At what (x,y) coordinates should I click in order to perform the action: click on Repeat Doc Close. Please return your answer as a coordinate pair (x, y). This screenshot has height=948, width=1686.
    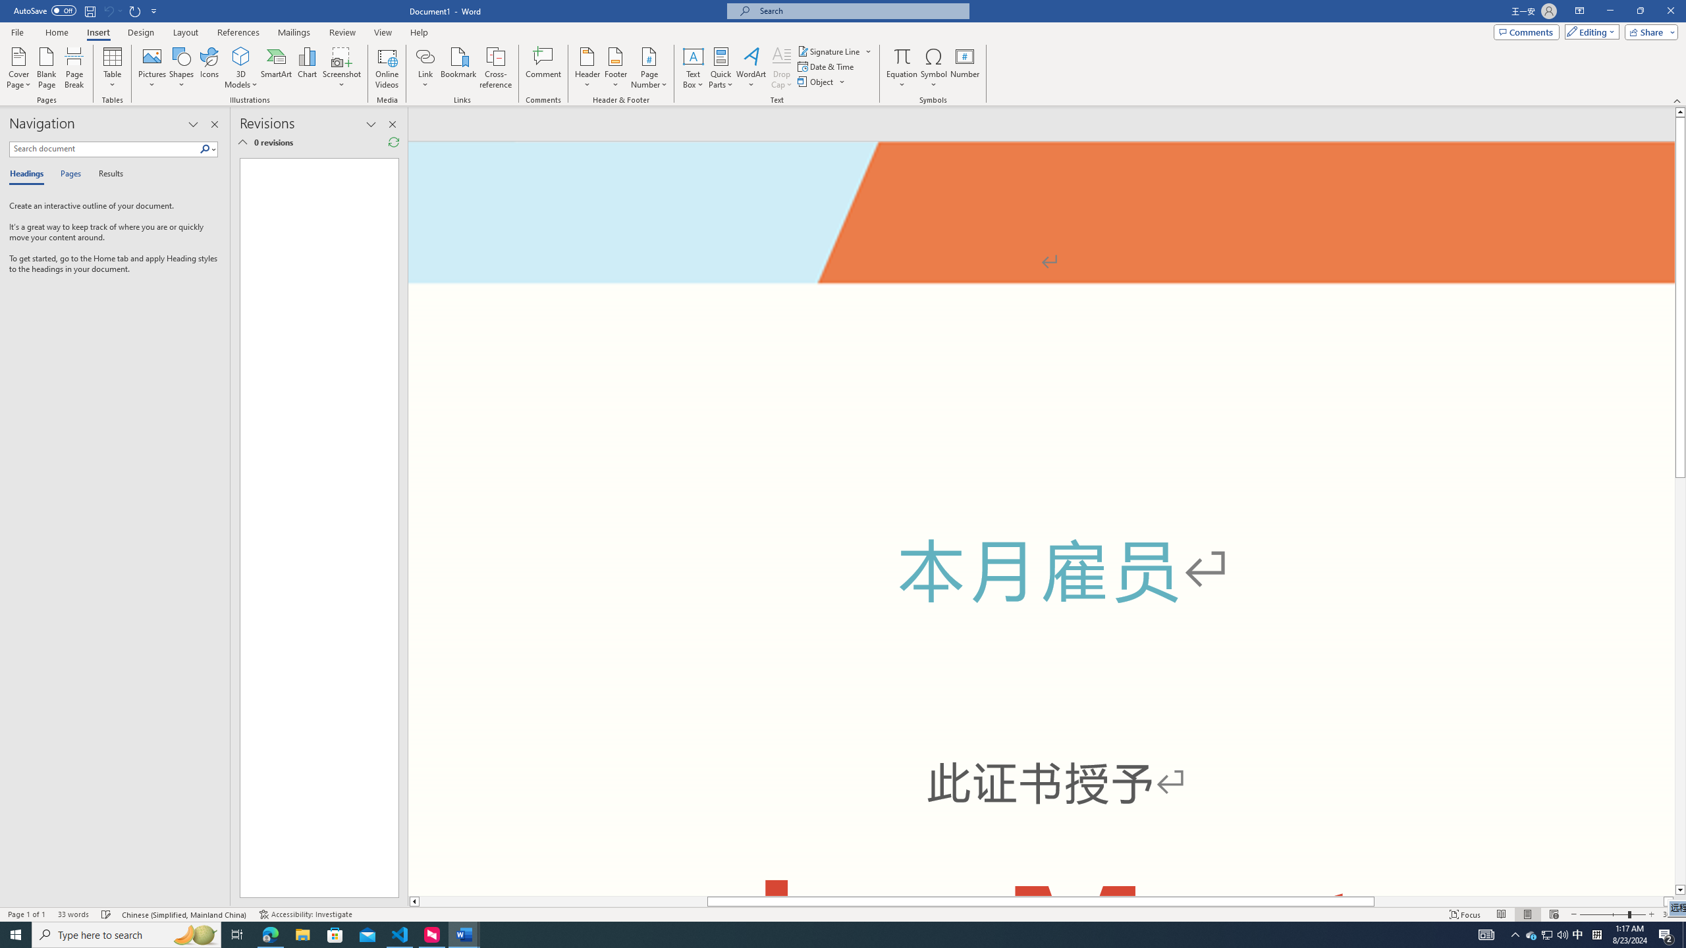
    Looking at the image, I should click on (136, 11).